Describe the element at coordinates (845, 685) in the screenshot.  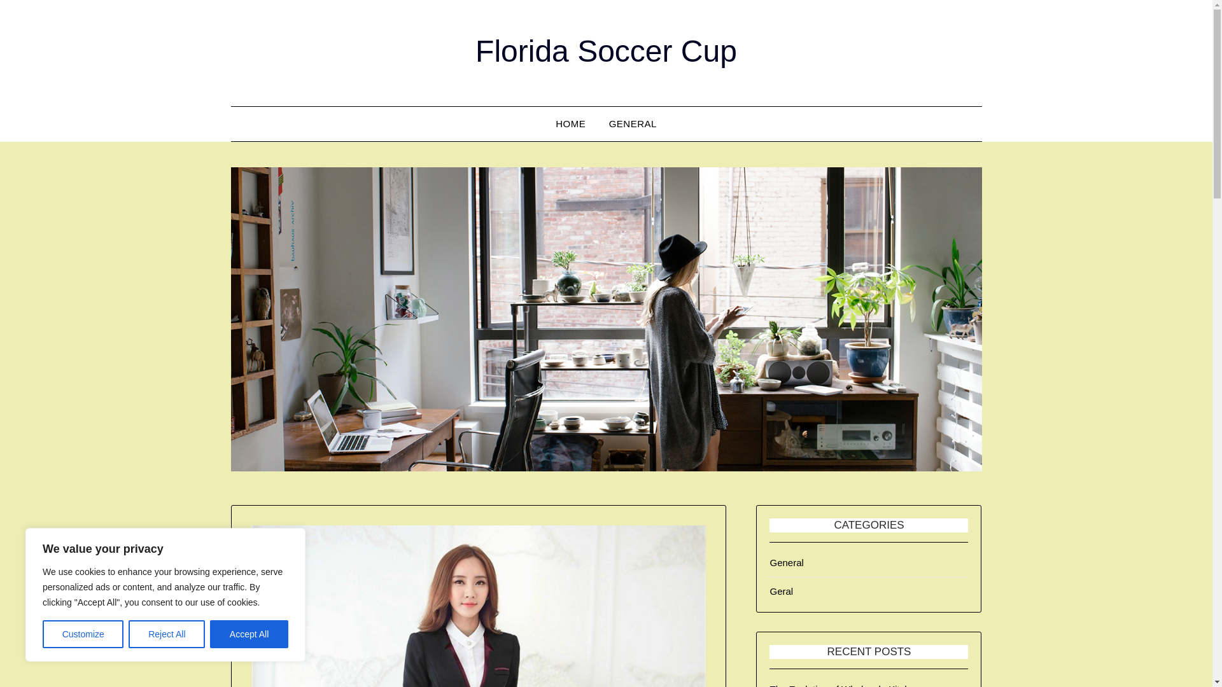
I see `The Evolution of Wholesale Kitchen Equipment` at that location.